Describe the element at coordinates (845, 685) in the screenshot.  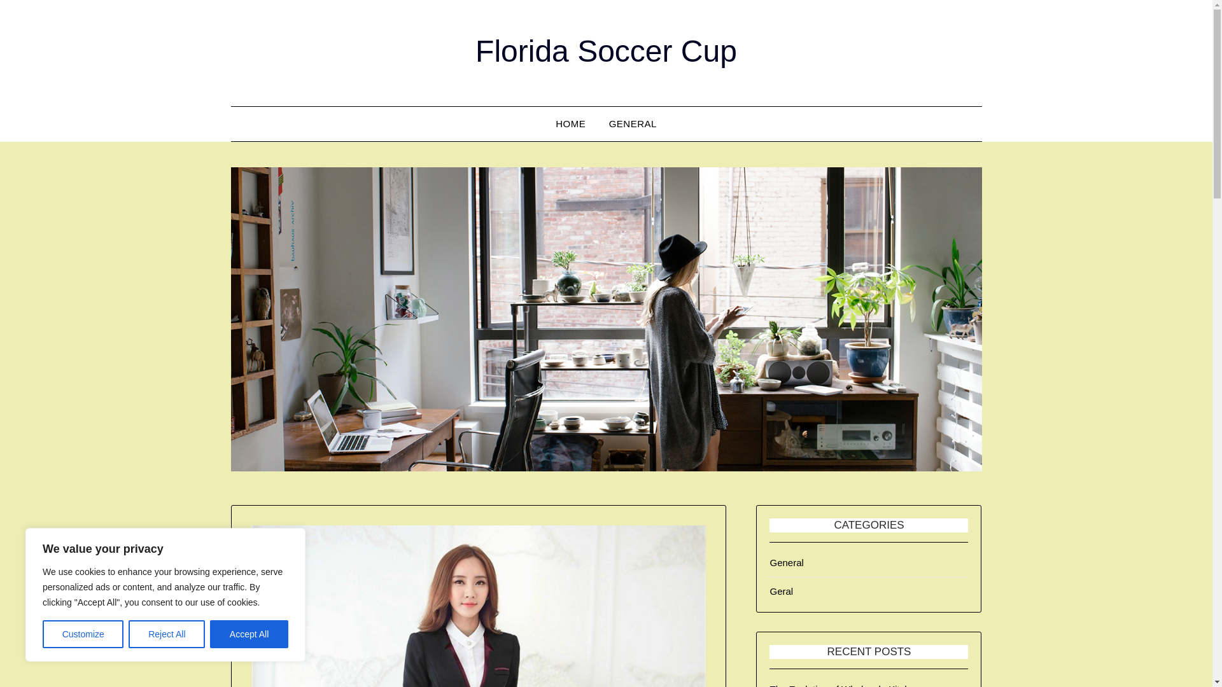
I see `The Evolution of Wholesale Kitchen Equipment` at that location.